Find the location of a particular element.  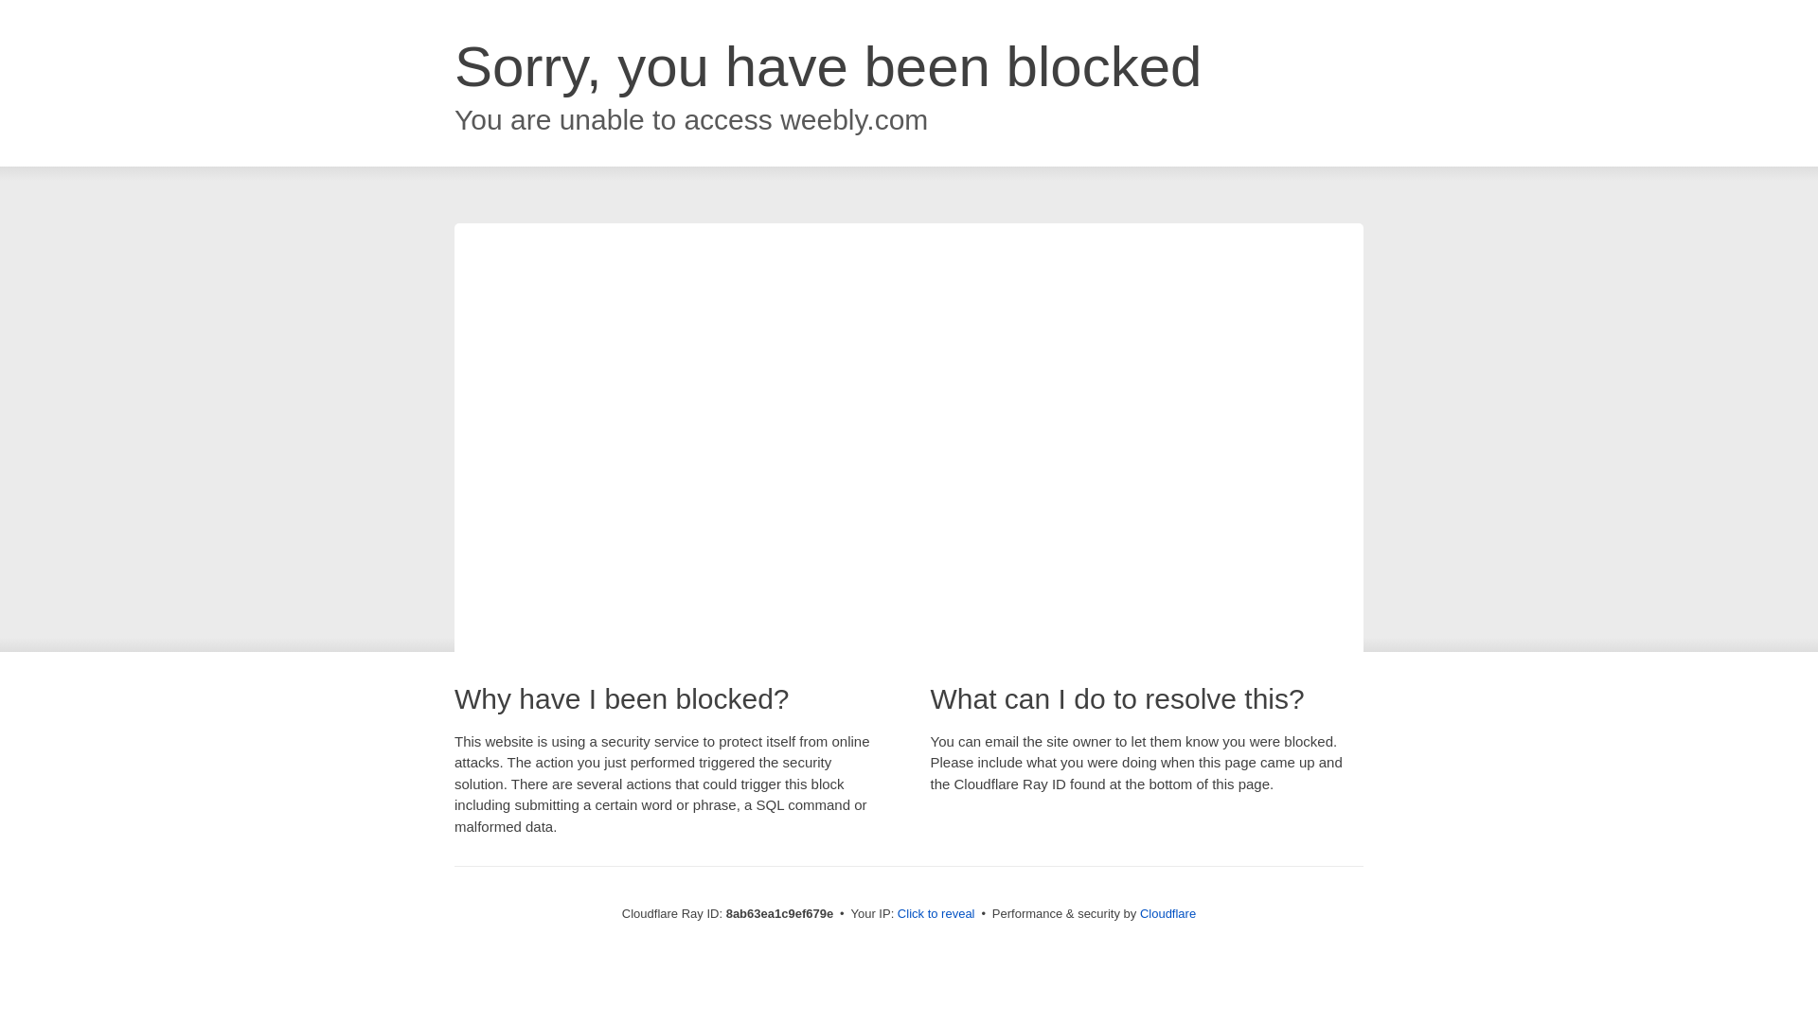

Click to reveal is located at coordinates (936, 914).